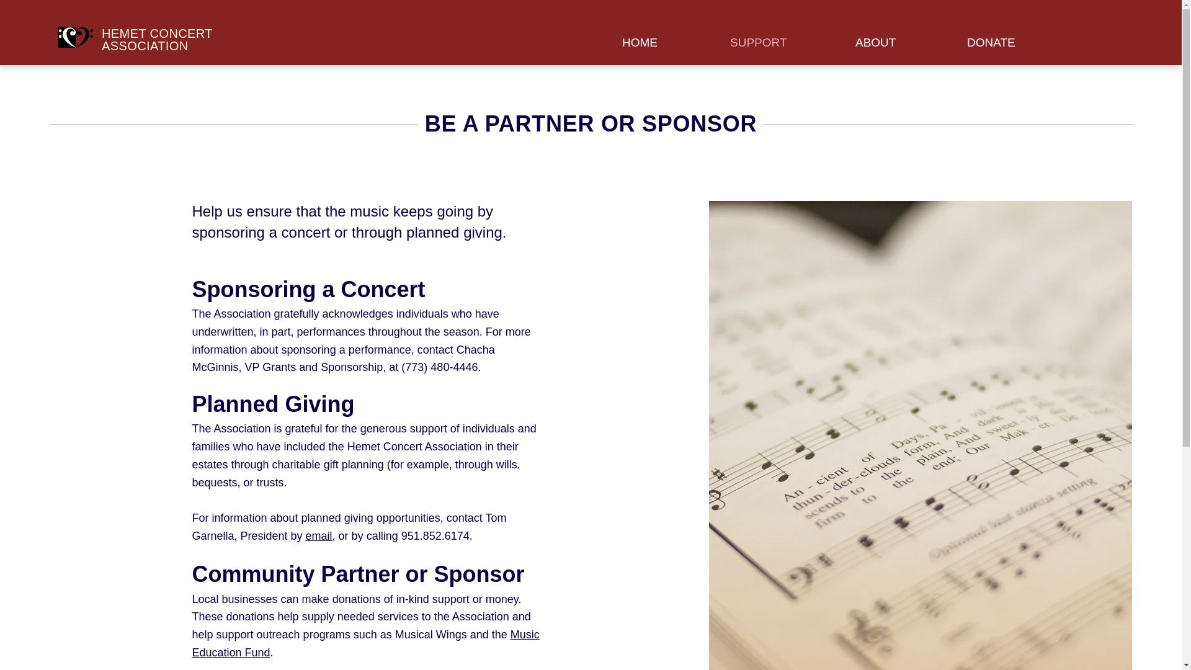 The width and height of the screenshot is (1191, 670). What do you see at coordinates (666, 43) in the screenshot?
I see `HOME` at bounding box center [666, 43].